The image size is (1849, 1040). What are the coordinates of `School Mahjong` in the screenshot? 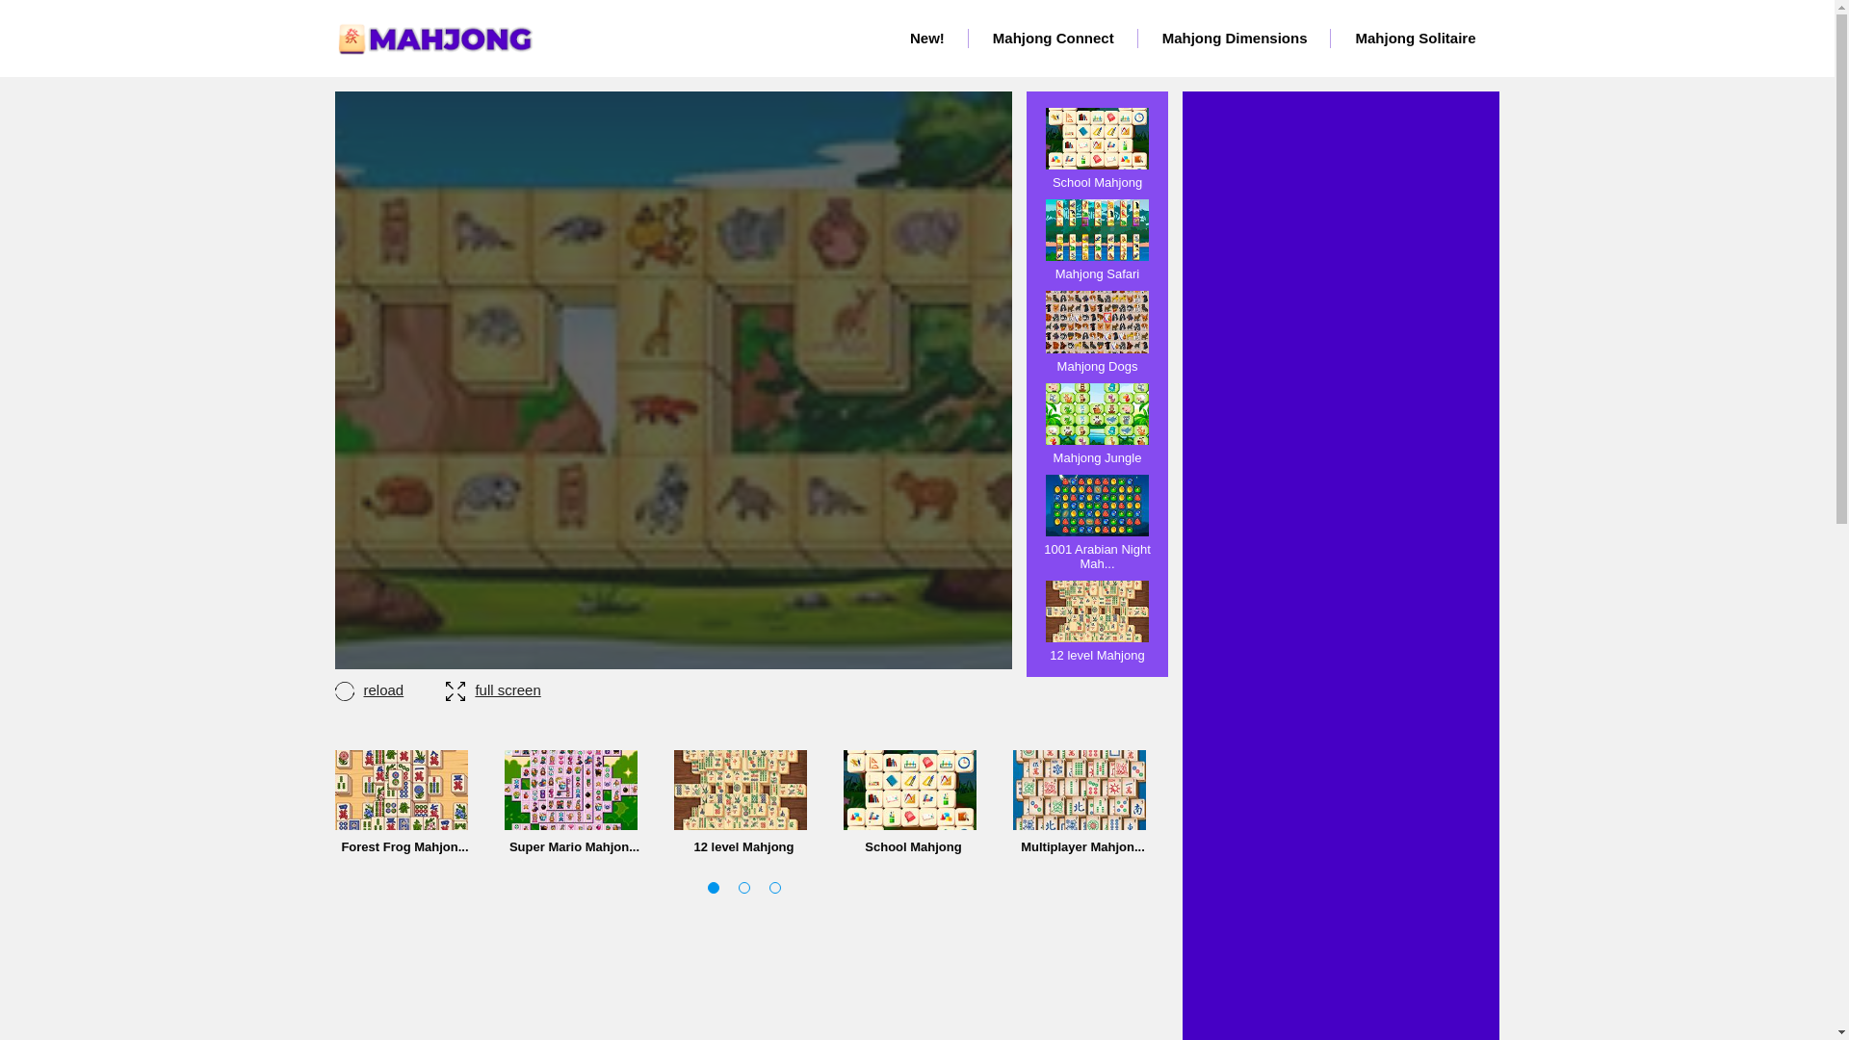 It's located at (913, 801).